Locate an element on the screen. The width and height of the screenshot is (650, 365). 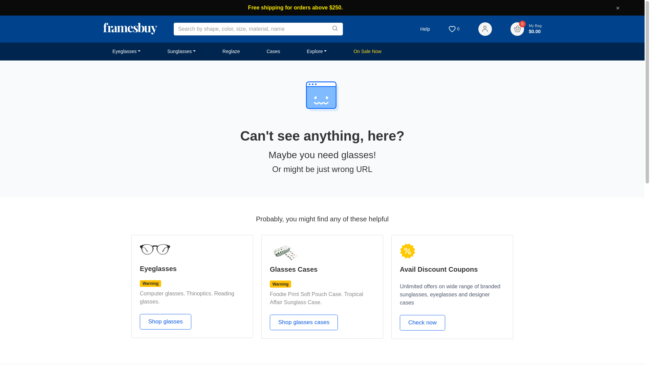
Explore is located at coordinates (317, 51).